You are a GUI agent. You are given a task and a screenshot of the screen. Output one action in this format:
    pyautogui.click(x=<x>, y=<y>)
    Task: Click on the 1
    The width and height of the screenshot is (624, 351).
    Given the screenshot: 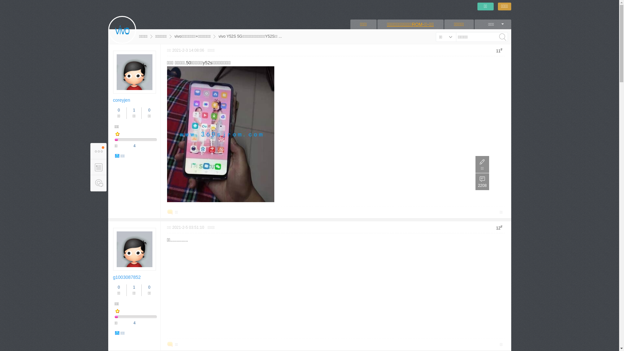 What is the action you would take?
    pyautogui.click(x=134, y=287)
    